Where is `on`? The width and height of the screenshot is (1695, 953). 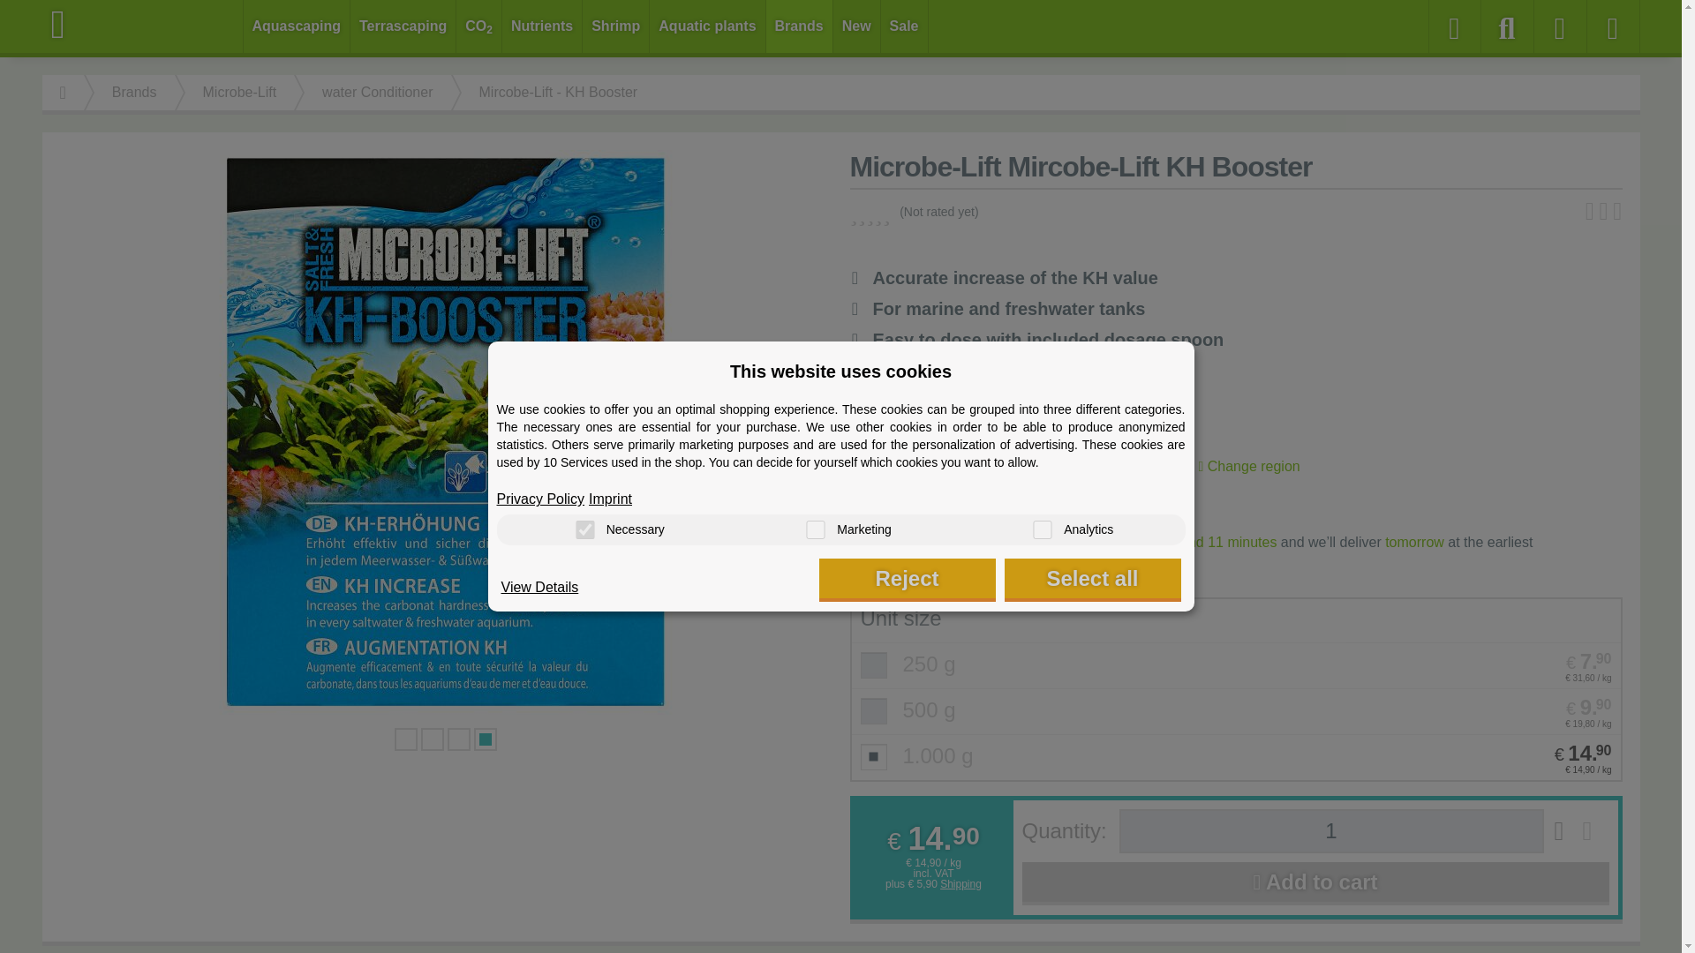 on is located at coordinates (584, 529).